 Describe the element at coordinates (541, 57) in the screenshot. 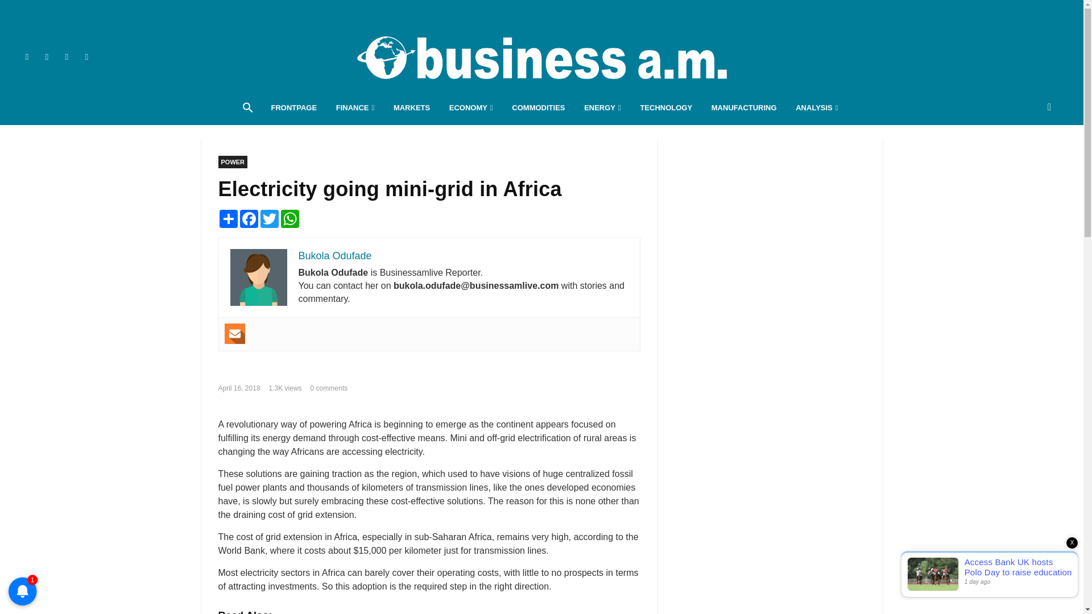

I see `Businessamlive` at that location.